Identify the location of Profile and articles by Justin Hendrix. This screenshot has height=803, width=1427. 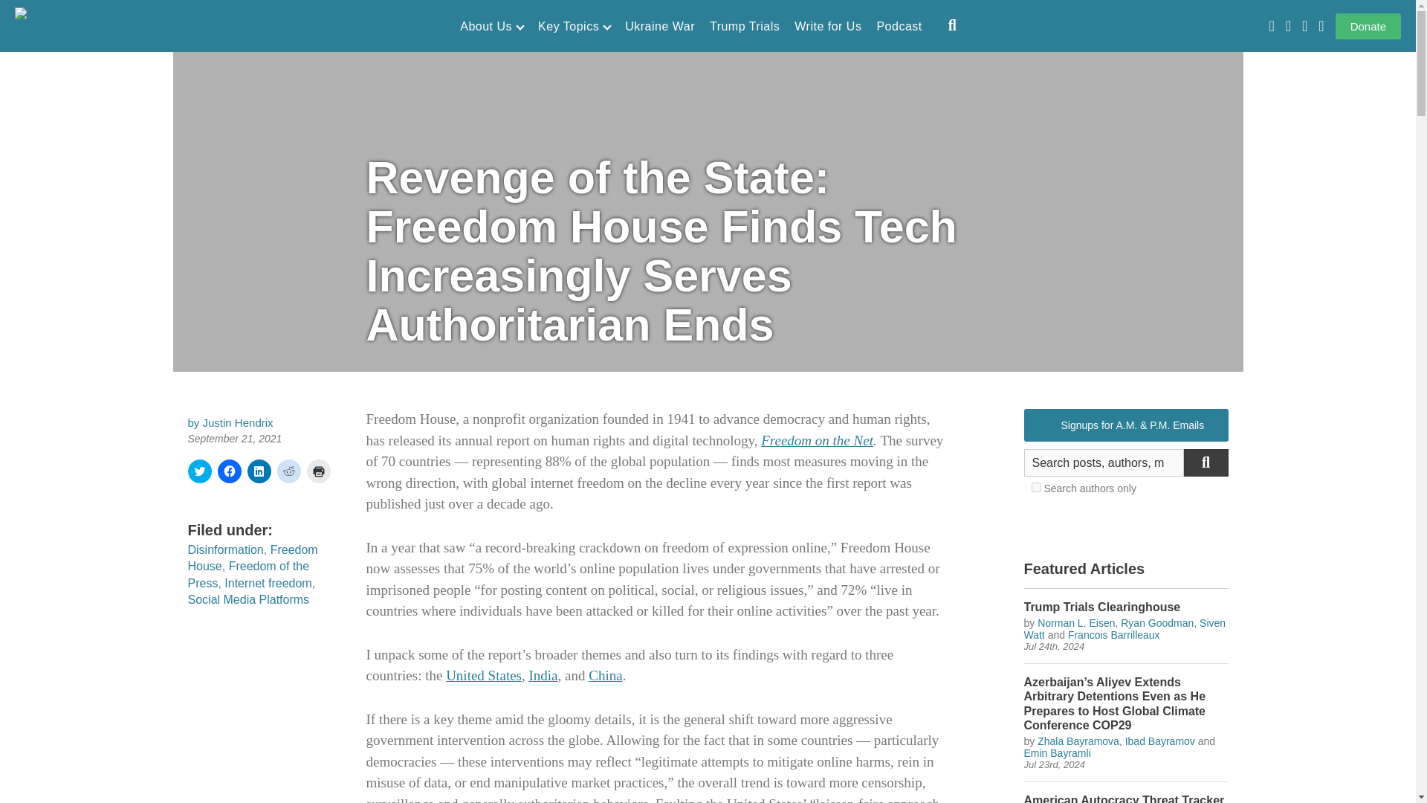
(238, 422).